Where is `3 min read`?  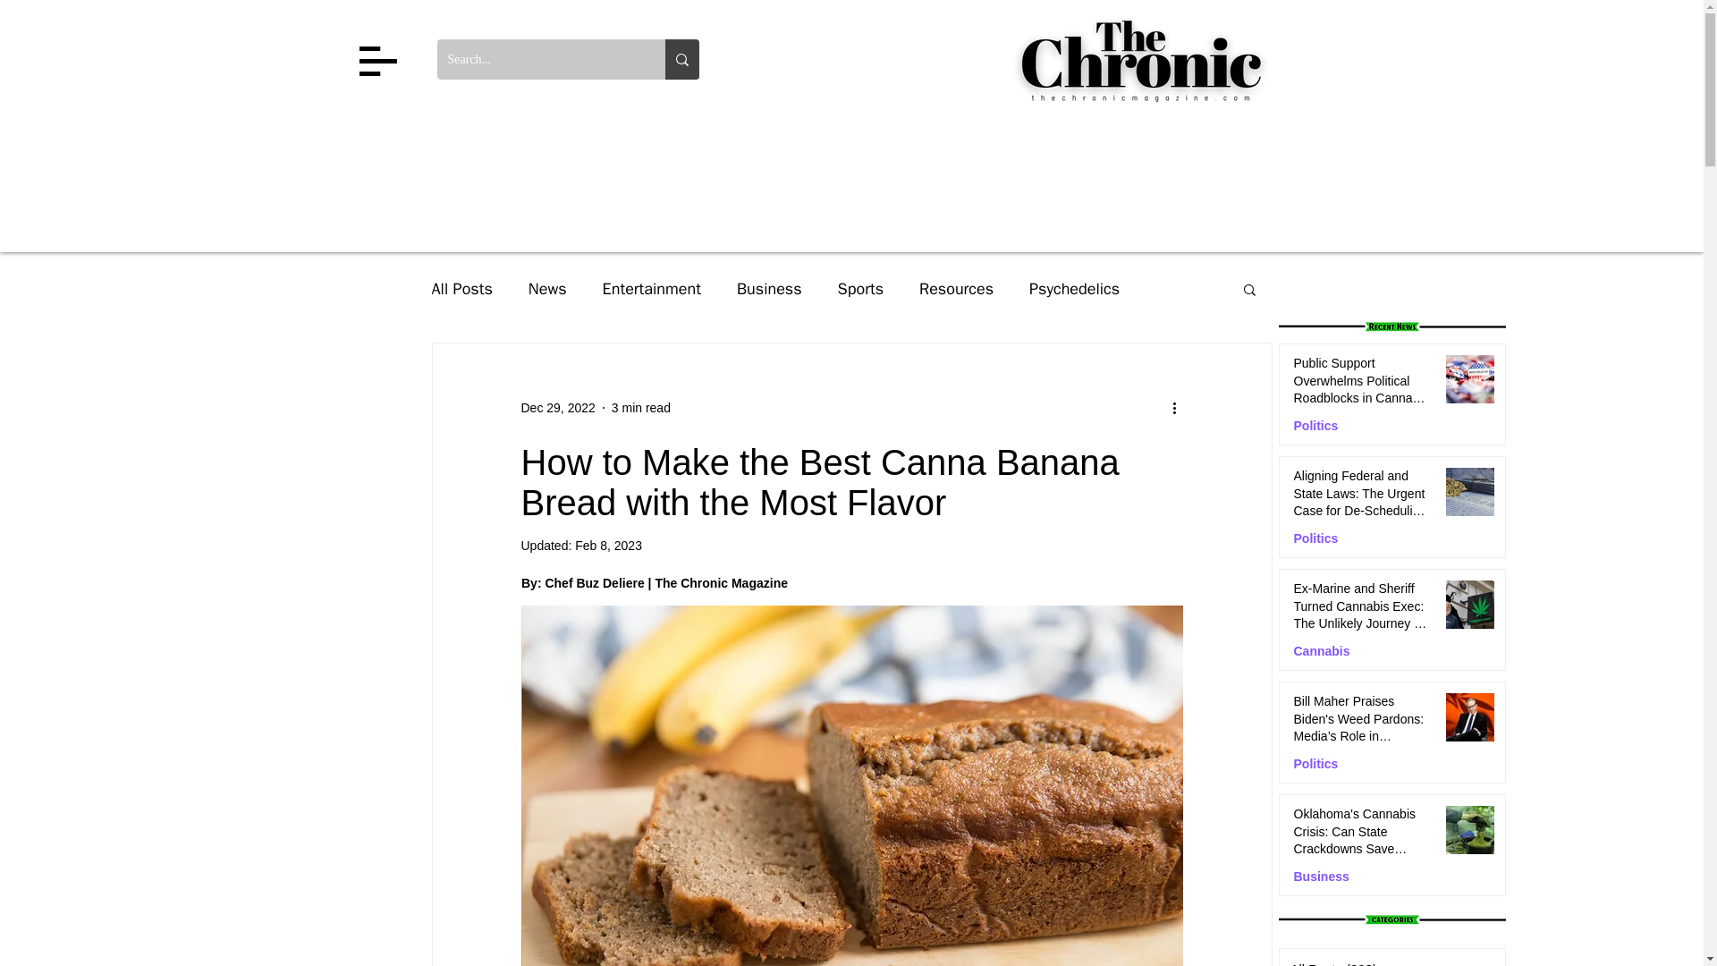
3 min read is located at coordinates (640, 408).